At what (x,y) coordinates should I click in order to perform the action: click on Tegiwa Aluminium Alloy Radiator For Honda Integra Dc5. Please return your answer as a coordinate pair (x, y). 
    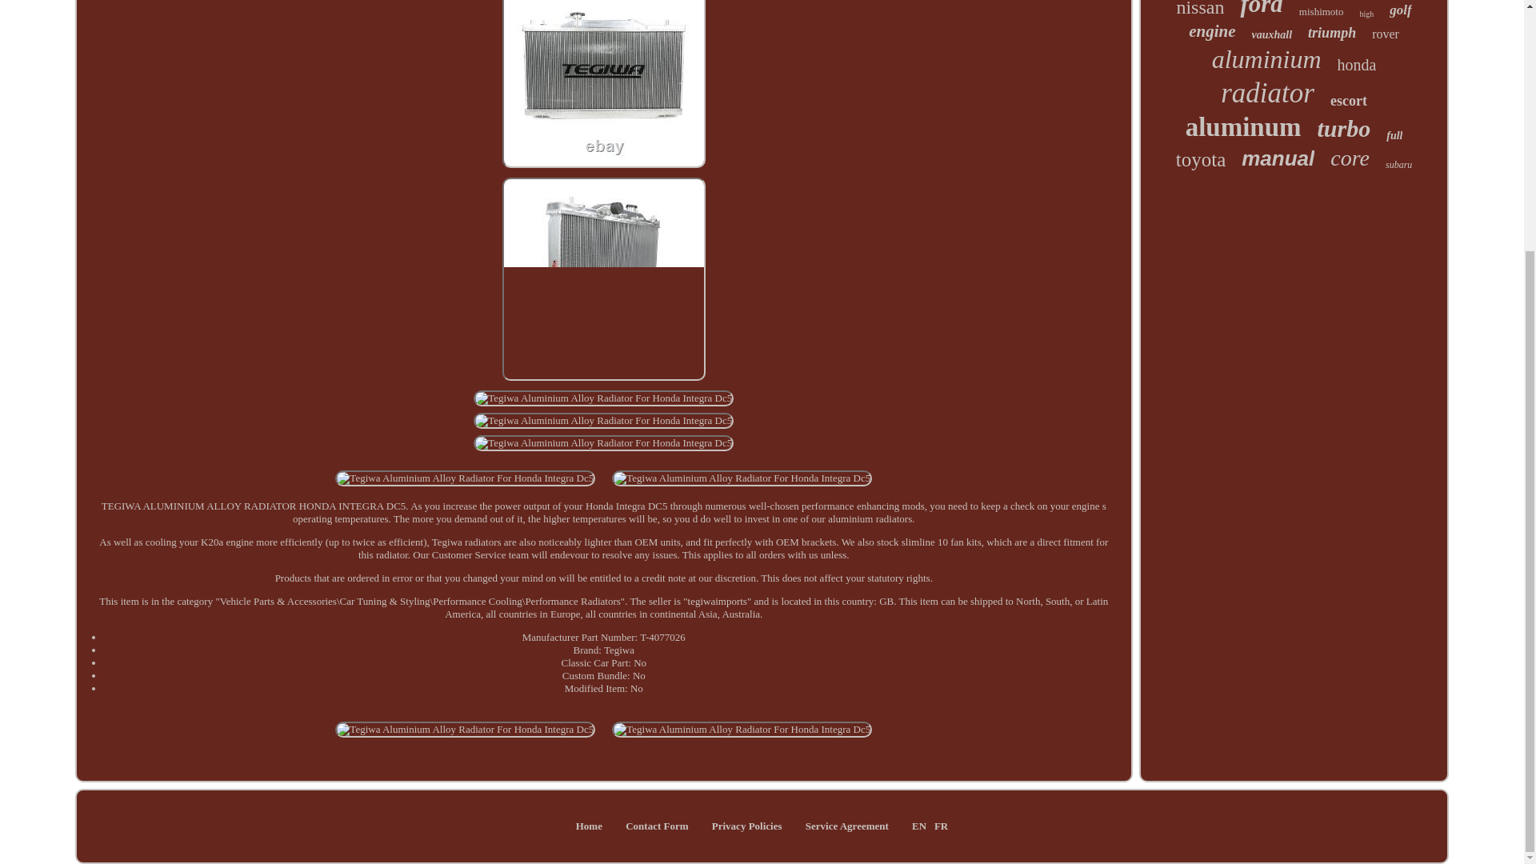
    Looking at the image, I should click on (742, 478).